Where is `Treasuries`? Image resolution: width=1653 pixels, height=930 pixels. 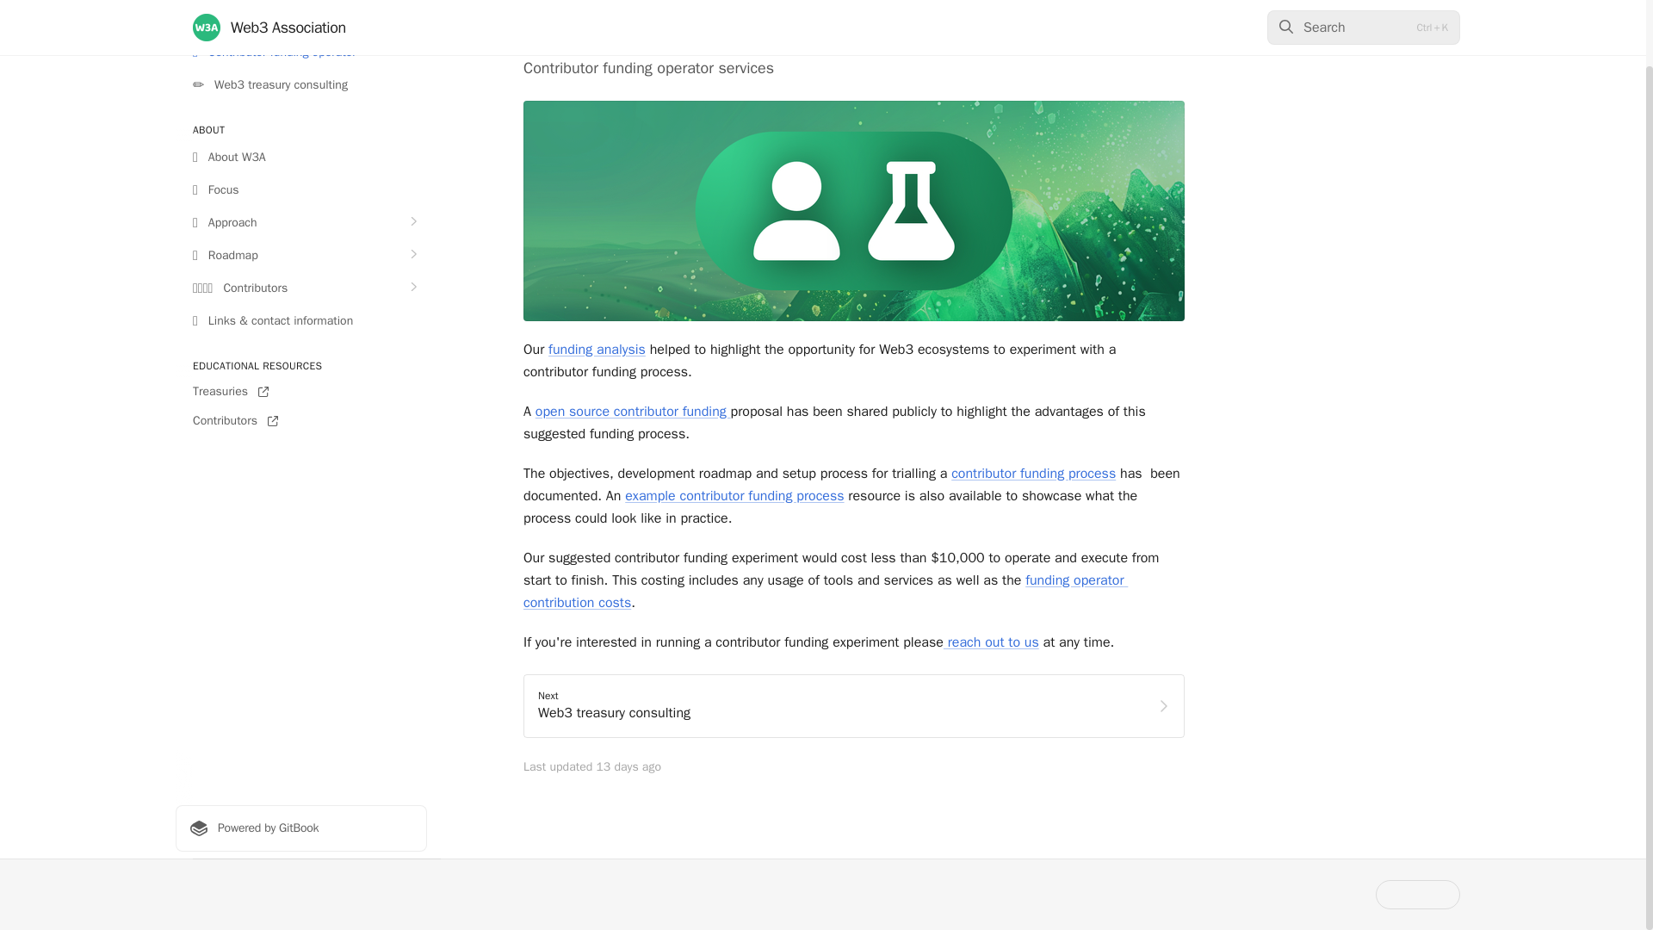 Treasuries is located at coordinates (300, 391).